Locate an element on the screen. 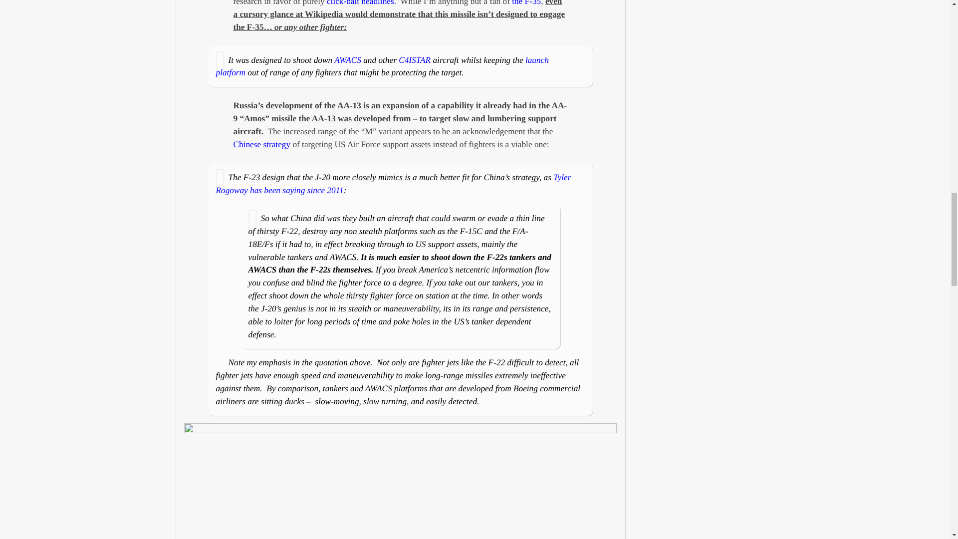 The width and height of the screenshot is (958, 539). the F-35 is located at coordinates (526, 3).